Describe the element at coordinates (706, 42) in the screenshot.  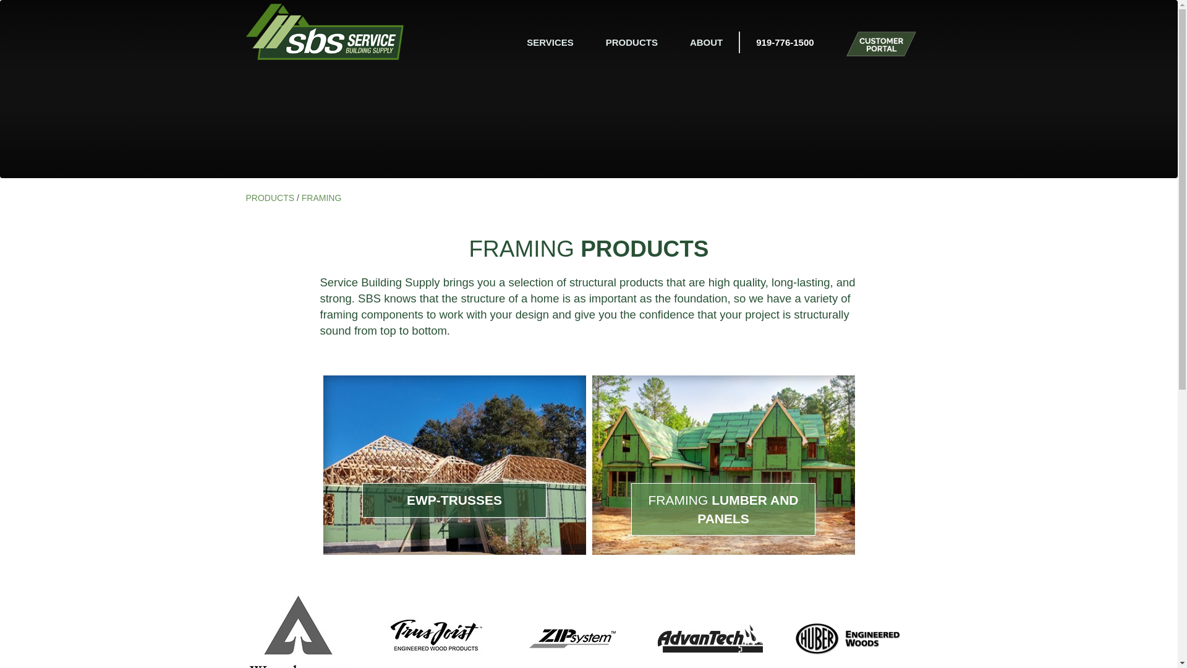
I see `ABOUT` at that location.